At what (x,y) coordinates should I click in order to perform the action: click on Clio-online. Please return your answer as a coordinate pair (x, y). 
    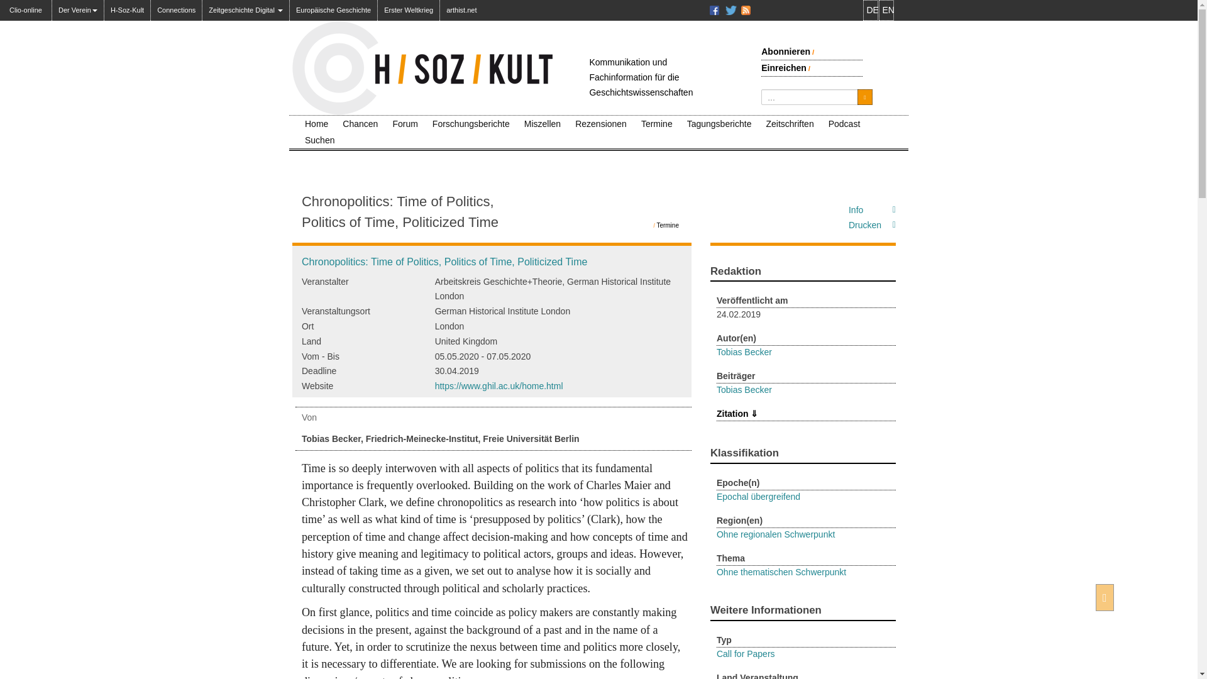
    Looking at the image, I should click on (26, 6).